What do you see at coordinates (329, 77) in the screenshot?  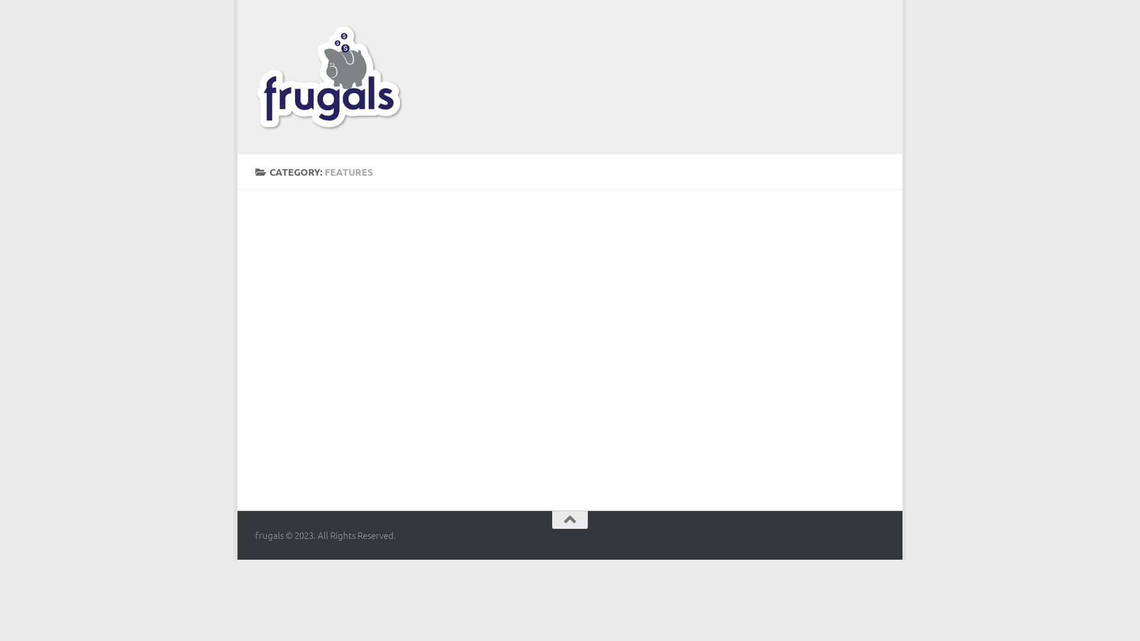 I see `frugals | Home page` at bounding box center [329, 77].